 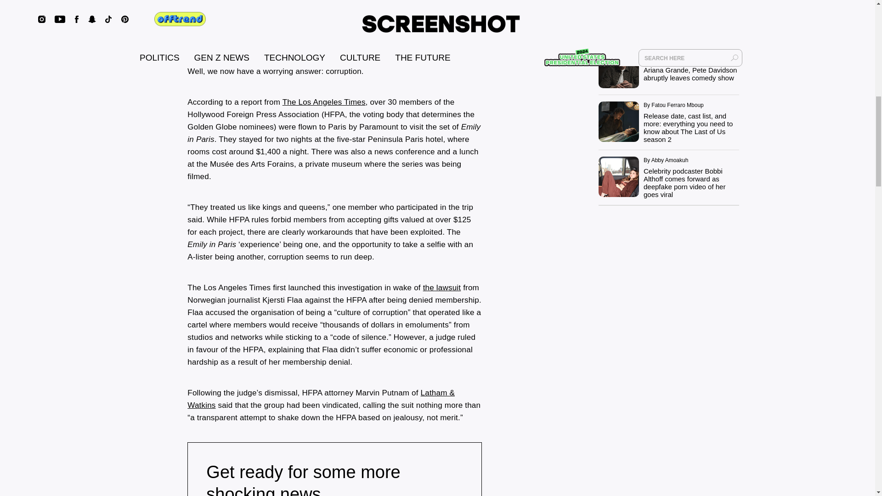 What do you see at coordinates (348, 7) in the screenshot?
I see `Emily in Paris` at bounding box center [348, 7].